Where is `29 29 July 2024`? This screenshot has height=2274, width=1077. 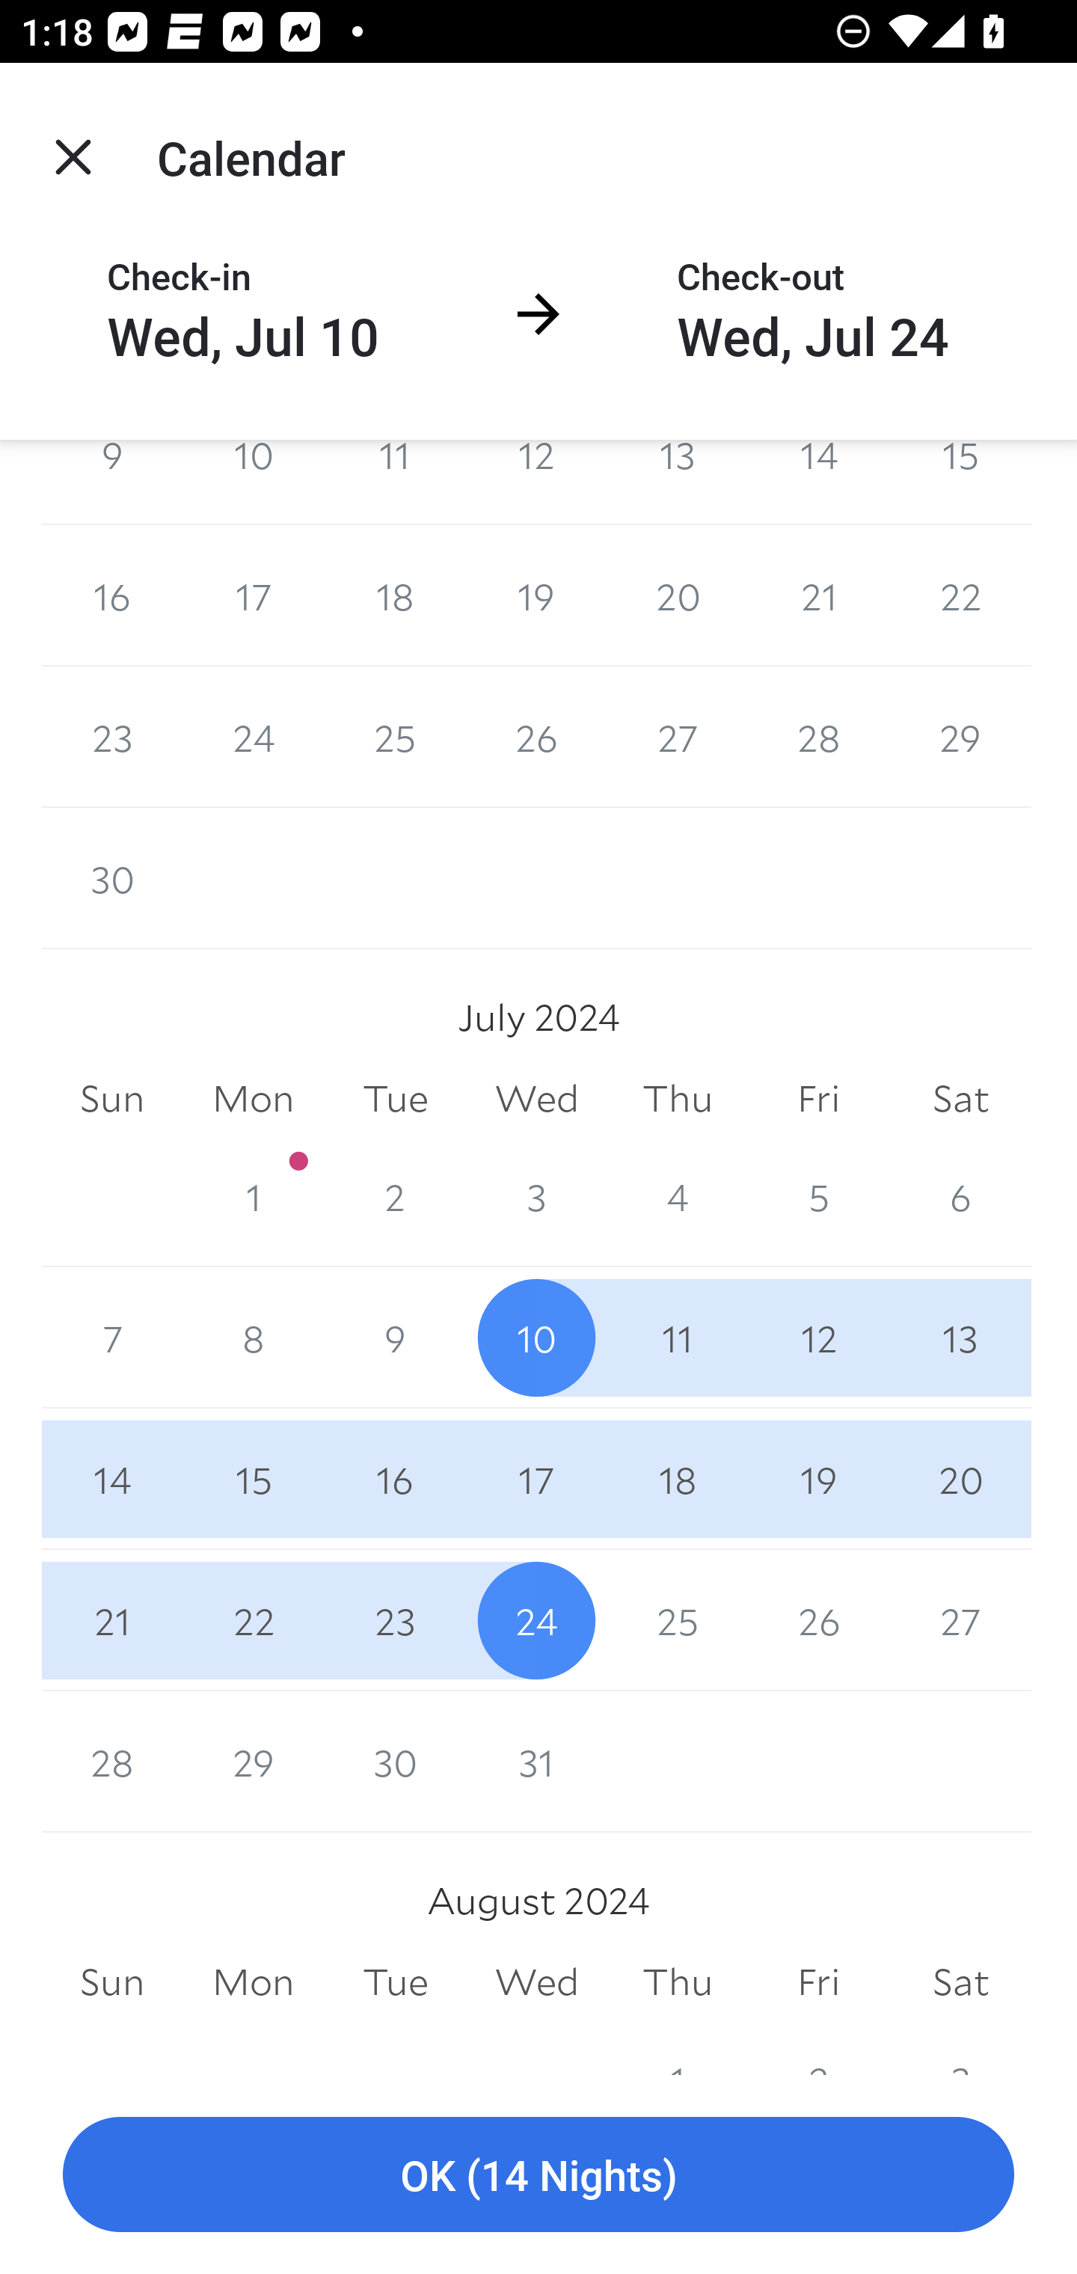 29 29 July 2024 is located at coordinates (253, 1762).